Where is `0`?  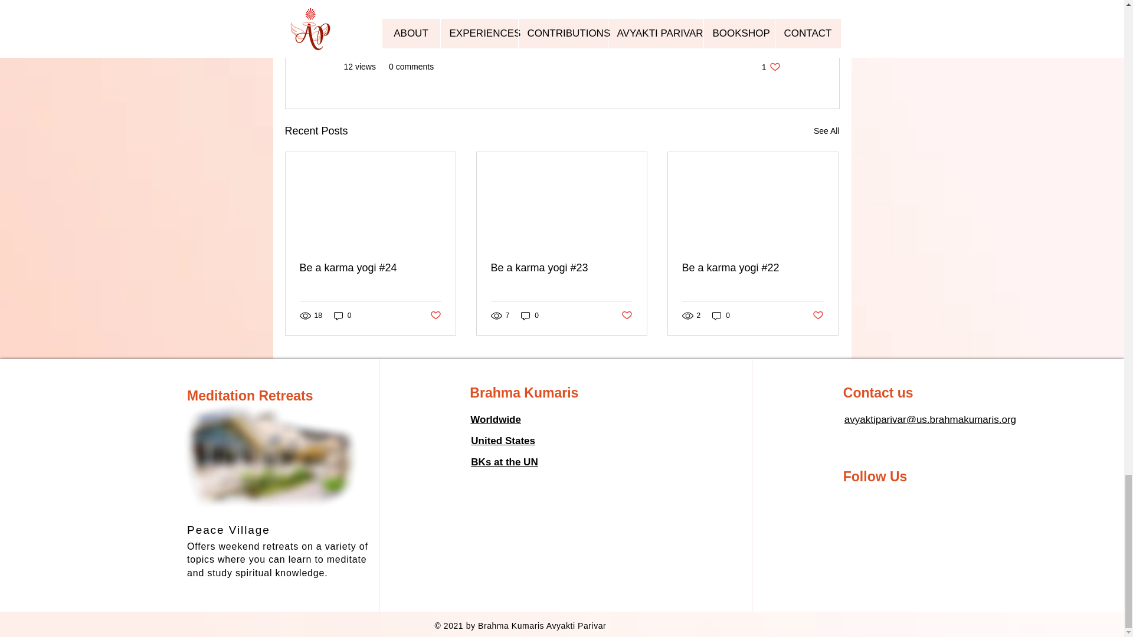 0 is located at coordinates (530, 315).